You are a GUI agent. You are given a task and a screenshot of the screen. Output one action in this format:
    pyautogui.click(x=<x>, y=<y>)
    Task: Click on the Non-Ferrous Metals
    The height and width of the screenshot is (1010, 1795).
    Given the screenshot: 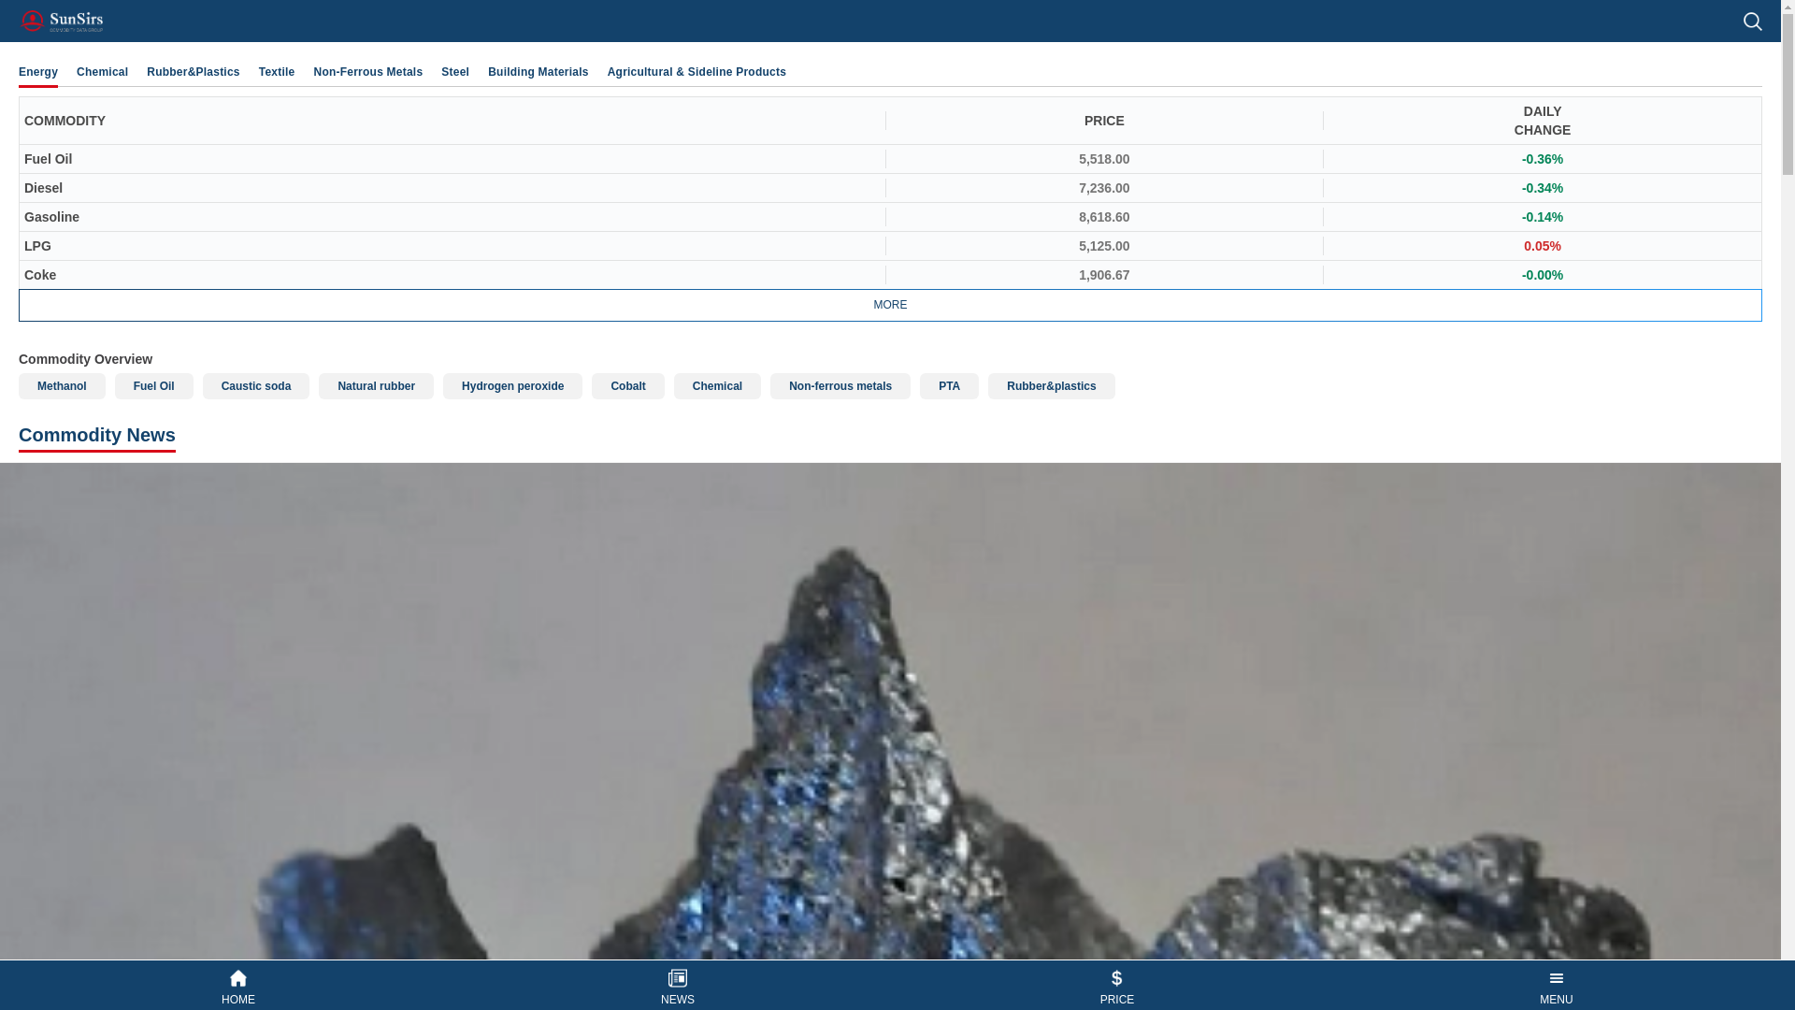 What is the action you would take?
    pyautogui.click(x=368, y=71)
    